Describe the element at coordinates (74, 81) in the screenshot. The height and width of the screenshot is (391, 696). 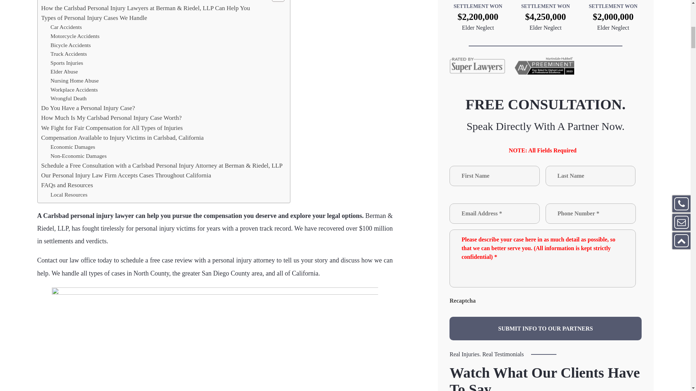
I see `Nursing Home Abuse` at that location.